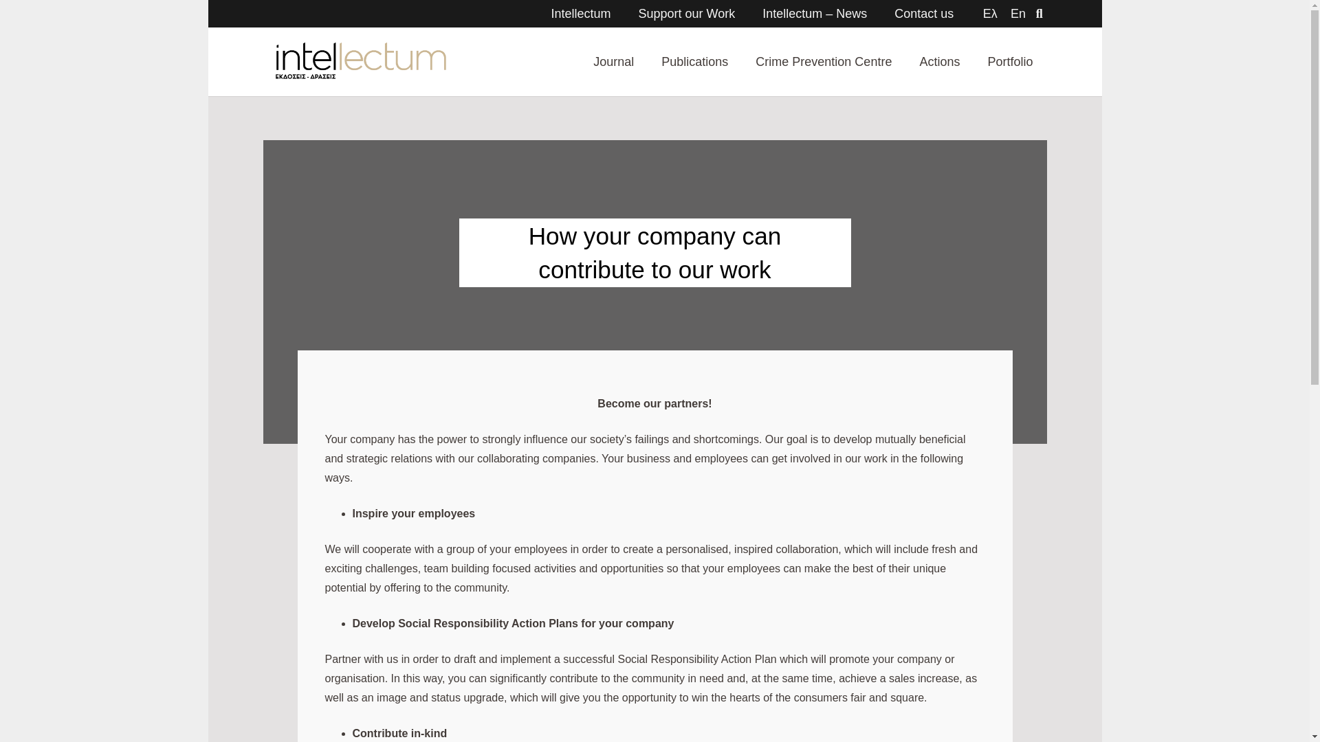 Image resolution: width=1320 pixels, height=742 pixels. I want to click on Journal, so click(613, 62).